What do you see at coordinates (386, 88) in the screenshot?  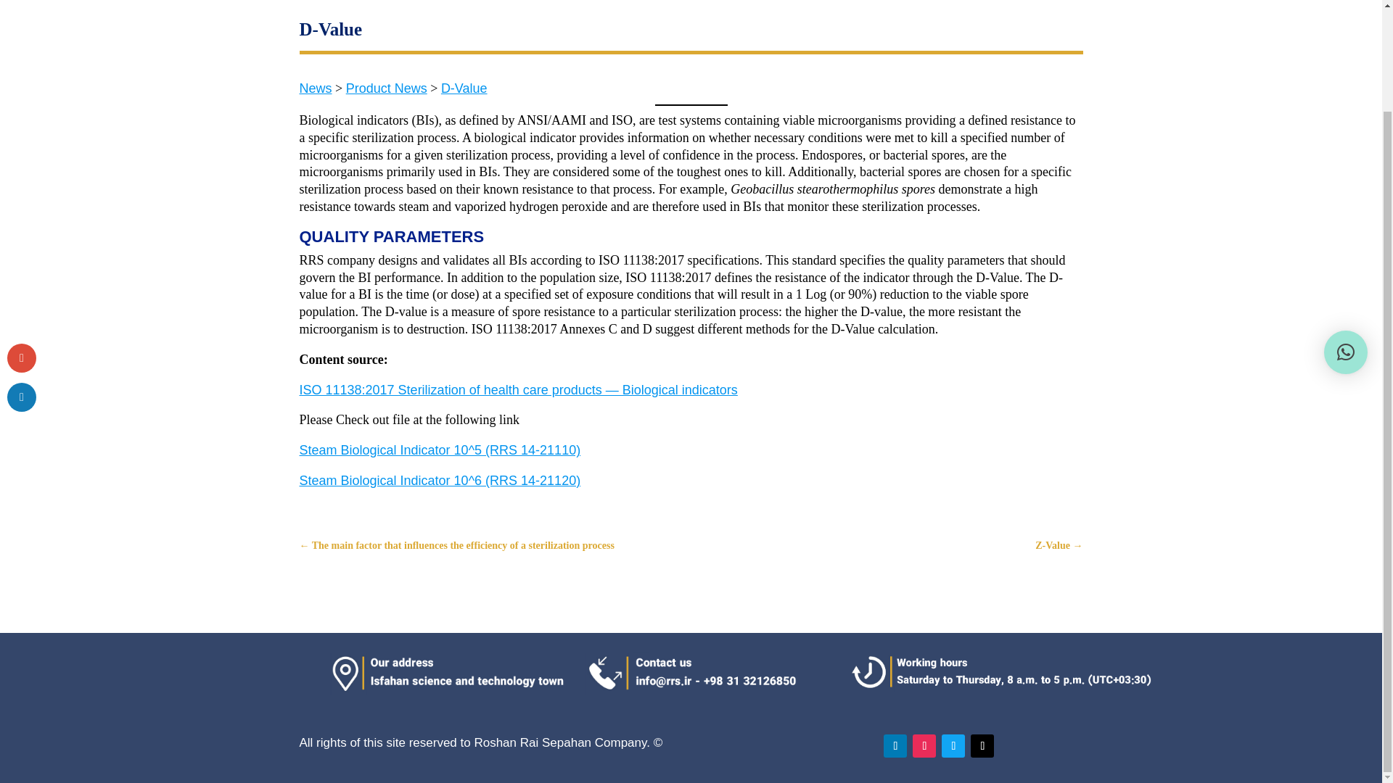 I see `Go to the Product News category archives.` at bounding box center [386, 88].